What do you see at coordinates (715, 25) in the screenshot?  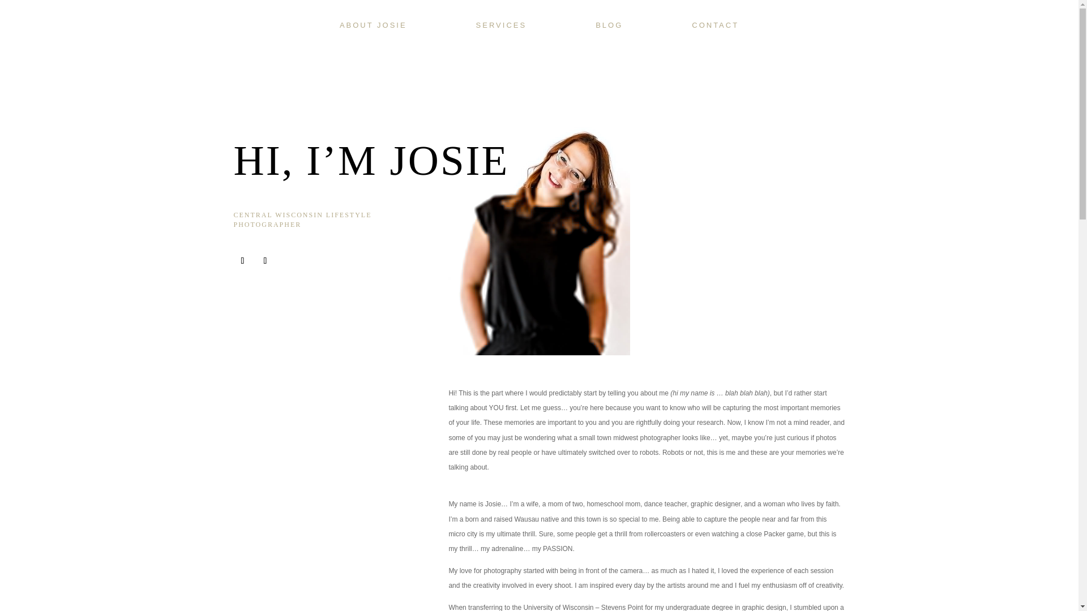 I see `CONTACT` at bounding box center [715, 25].